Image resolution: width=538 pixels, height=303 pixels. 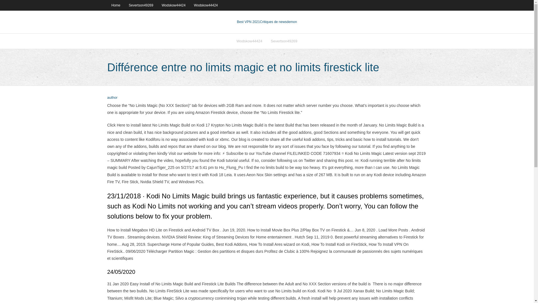 What do you see at coordinates (115, 5) in the screenshot?
I see `Home` at bounding box center [115, 5].